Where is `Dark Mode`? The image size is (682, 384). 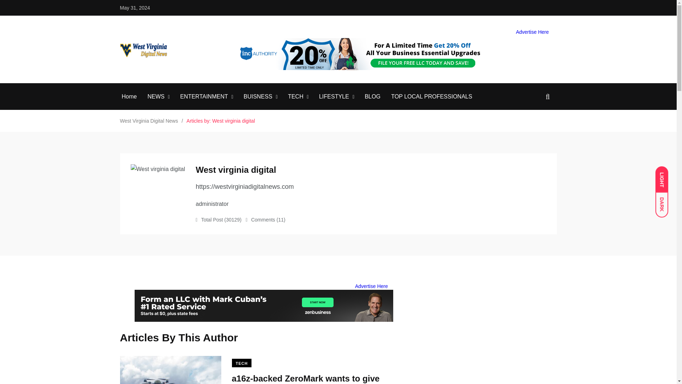
Dark Mode is located at coordinates (665, 201).